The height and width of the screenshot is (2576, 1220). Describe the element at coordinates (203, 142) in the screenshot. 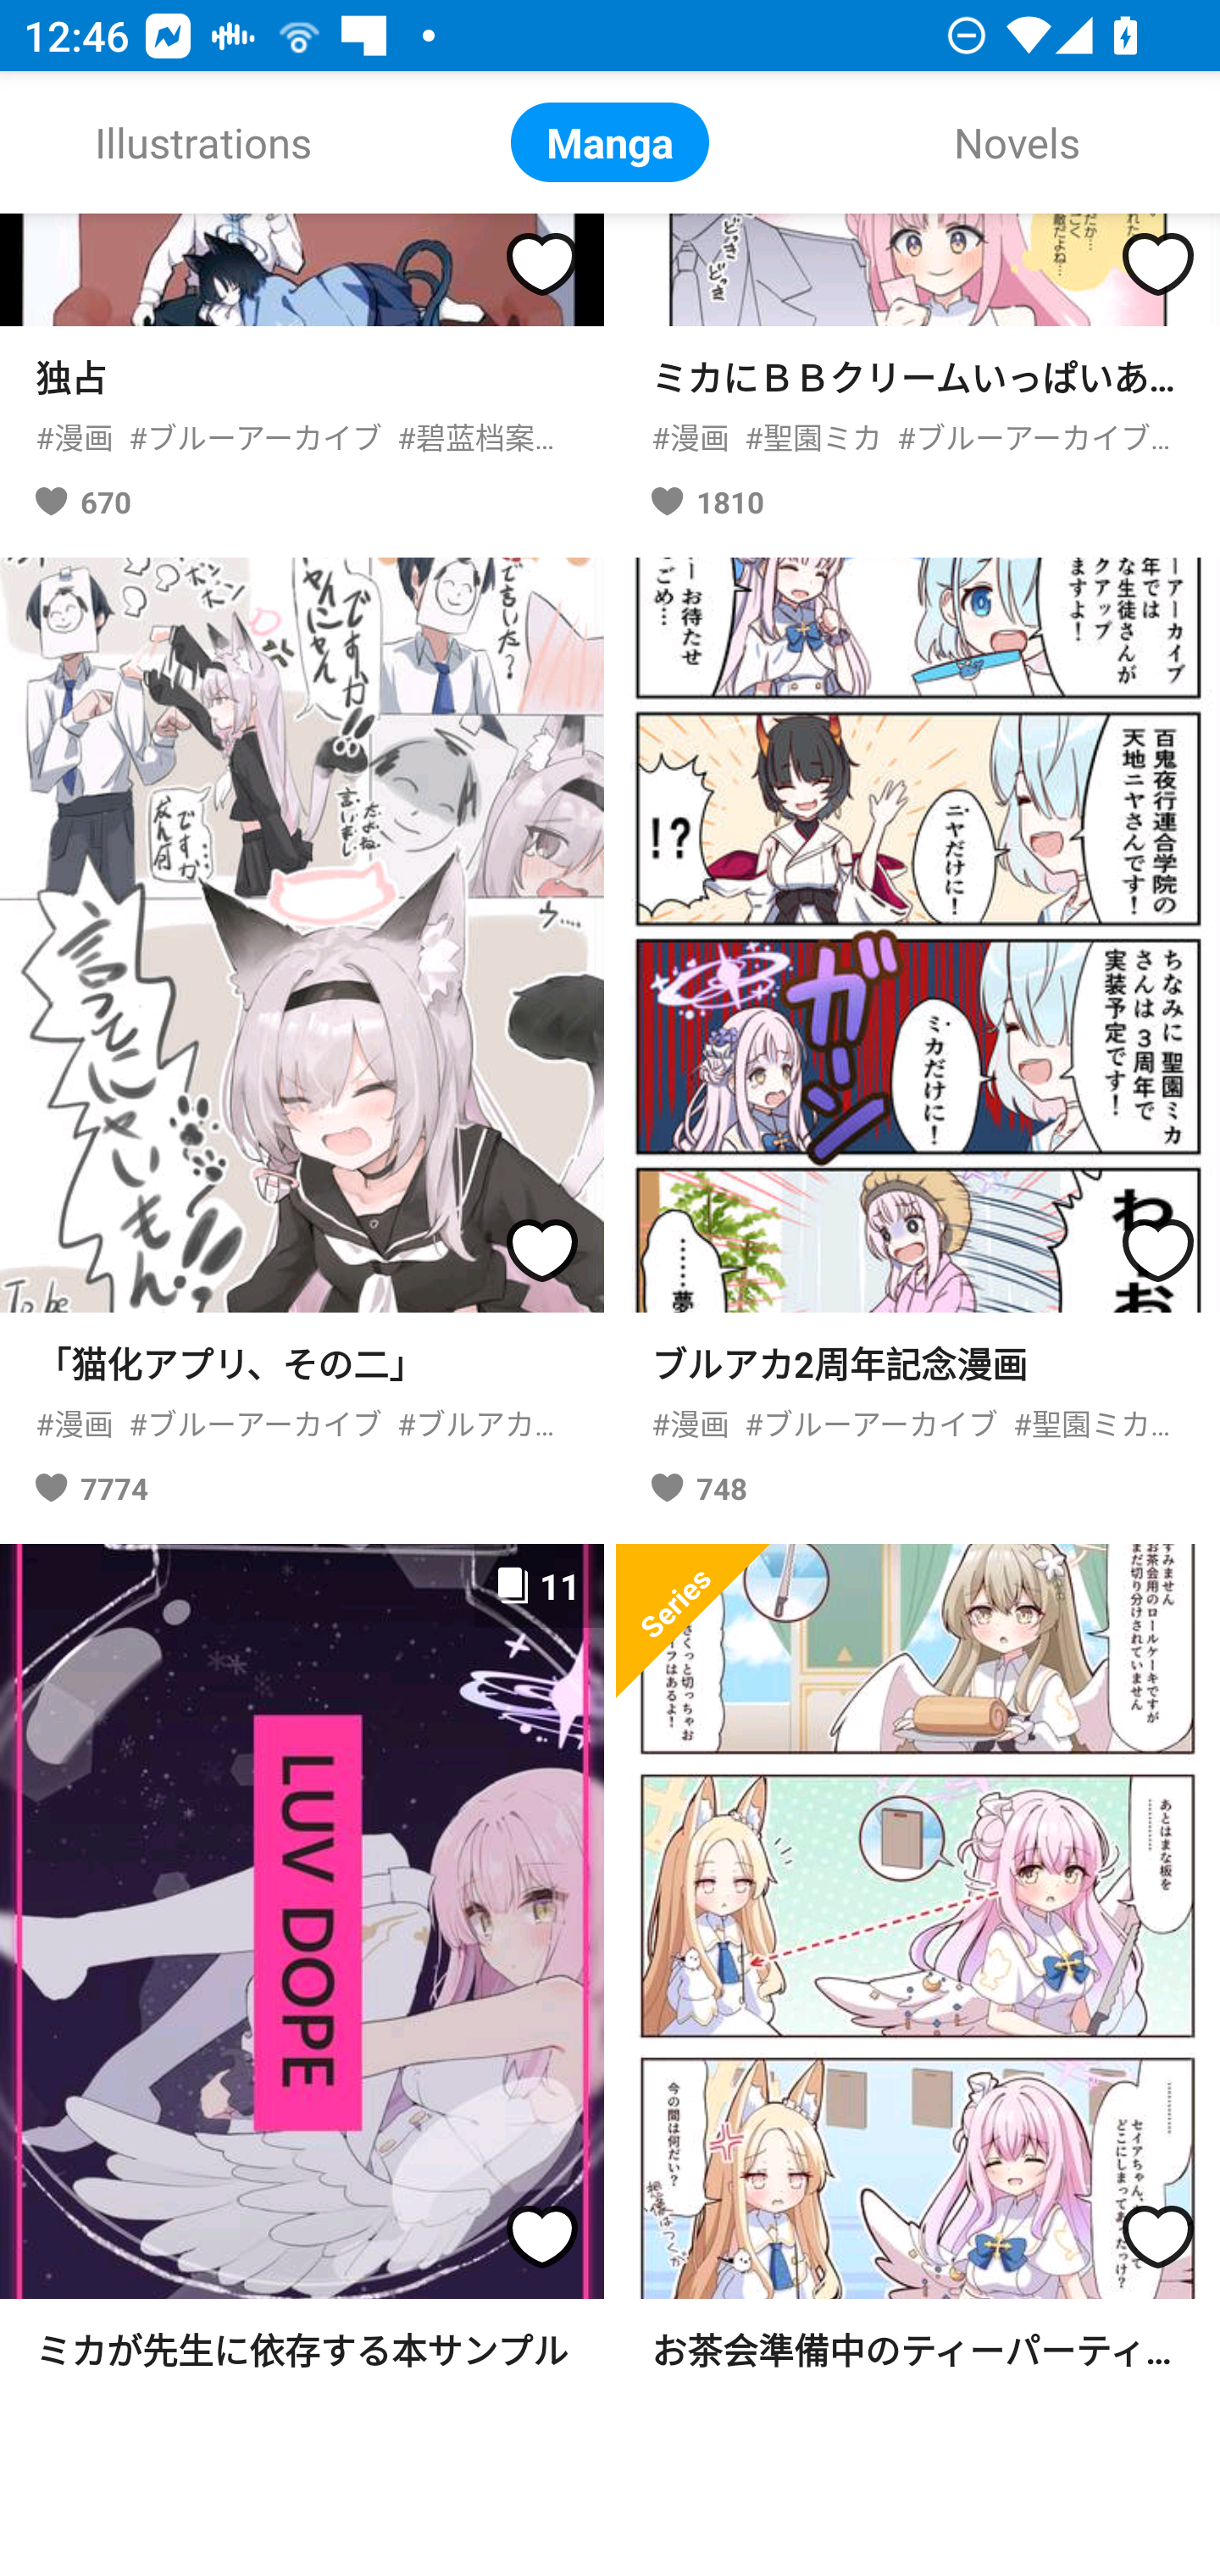

I see `Illustrations` at that location.